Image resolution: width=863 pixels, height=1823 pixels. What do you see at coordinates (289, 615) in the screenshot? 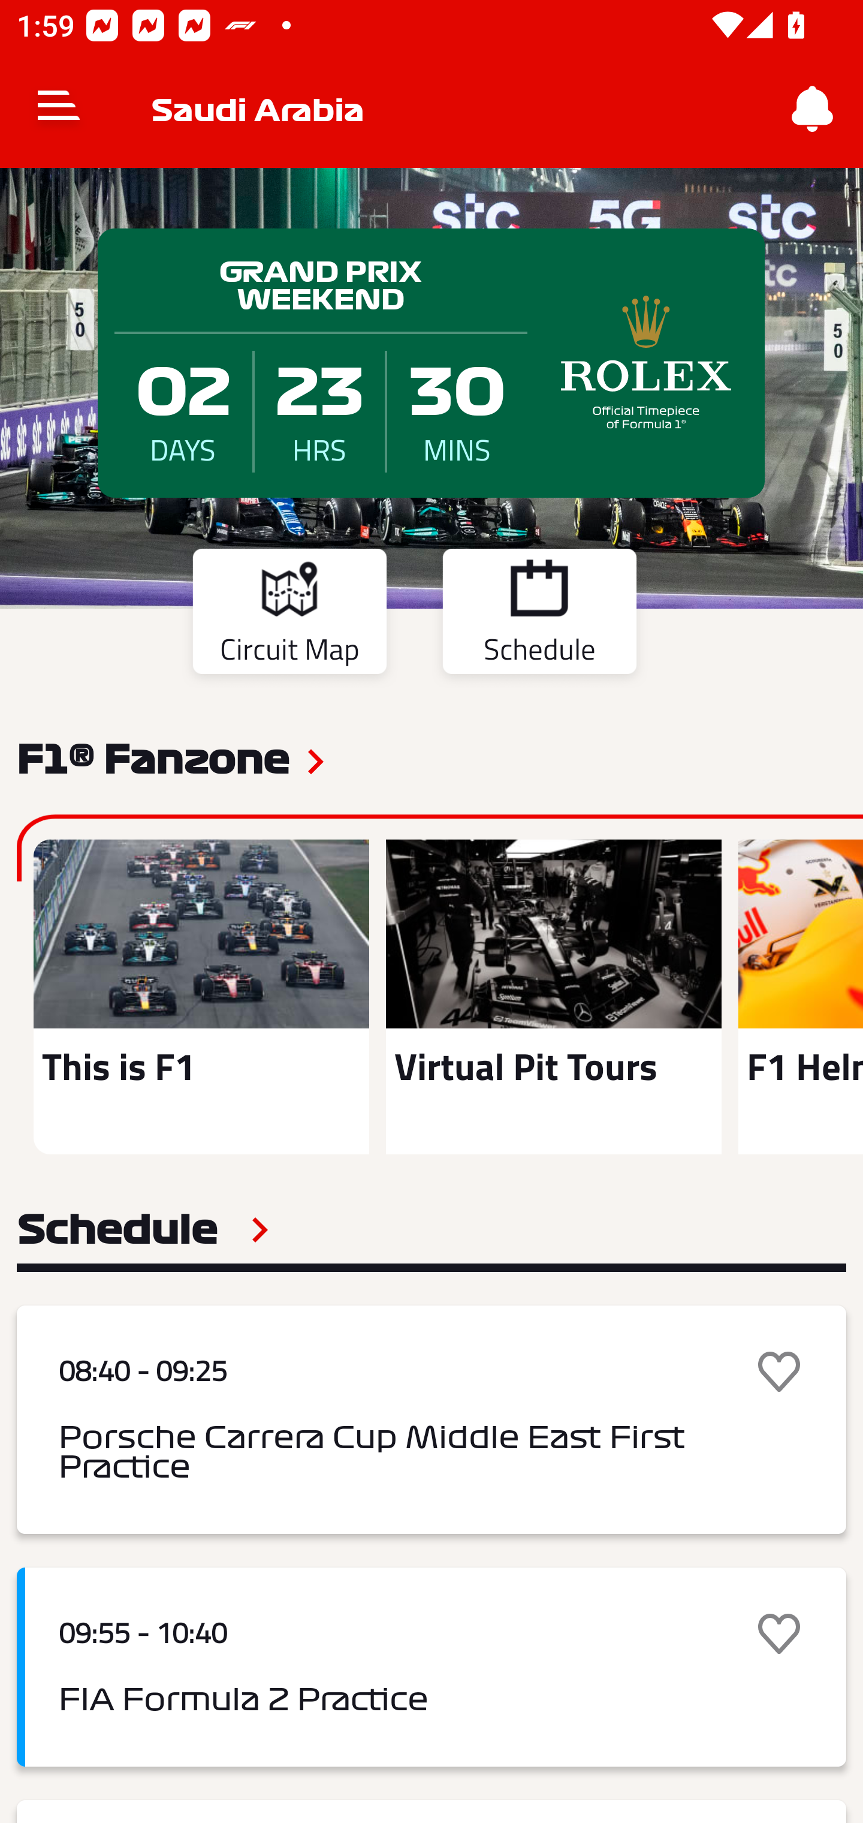
I see `Circuit Map` at bounding box center [289, 615].